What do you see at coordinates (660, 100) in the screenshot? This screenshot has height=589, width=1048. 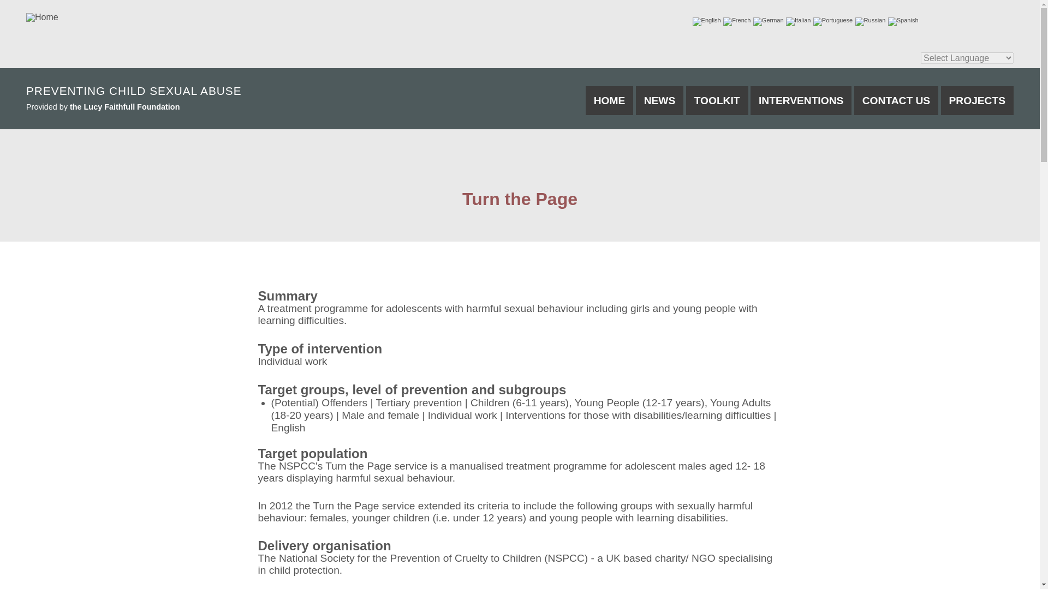 I see `NEWS` at bounding box center [660, 100].